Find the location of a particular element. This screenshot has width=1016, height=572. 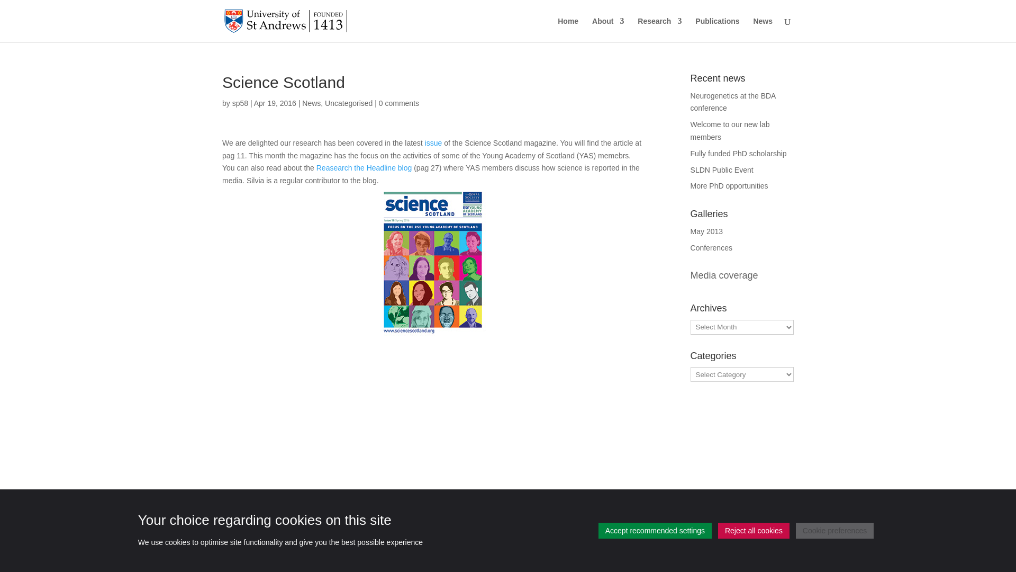

SLDN Public Event is located at coordinates (722, 170).